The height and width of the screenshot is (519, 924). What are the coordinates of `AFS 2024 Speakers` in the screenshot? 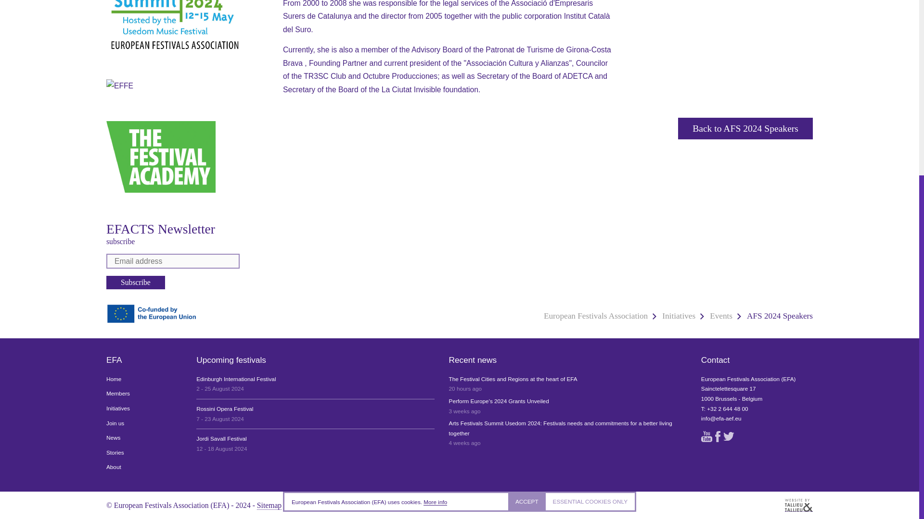 It's located at (780, 316).